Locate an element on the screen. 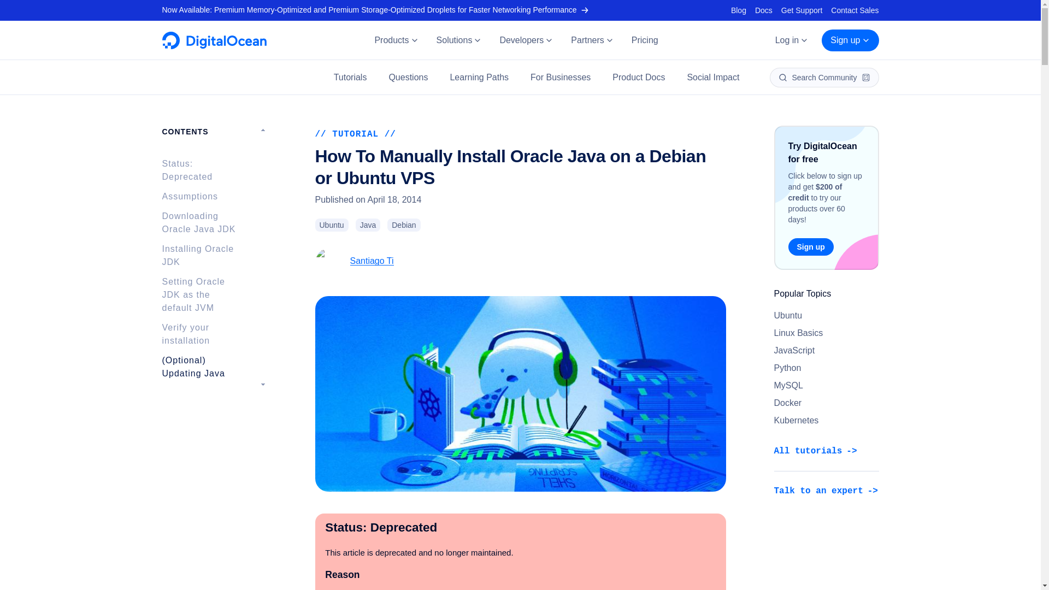 Image resolution: width=1049 pixels, height=590 pixels. Get Support is located at coordinates (802, 10).